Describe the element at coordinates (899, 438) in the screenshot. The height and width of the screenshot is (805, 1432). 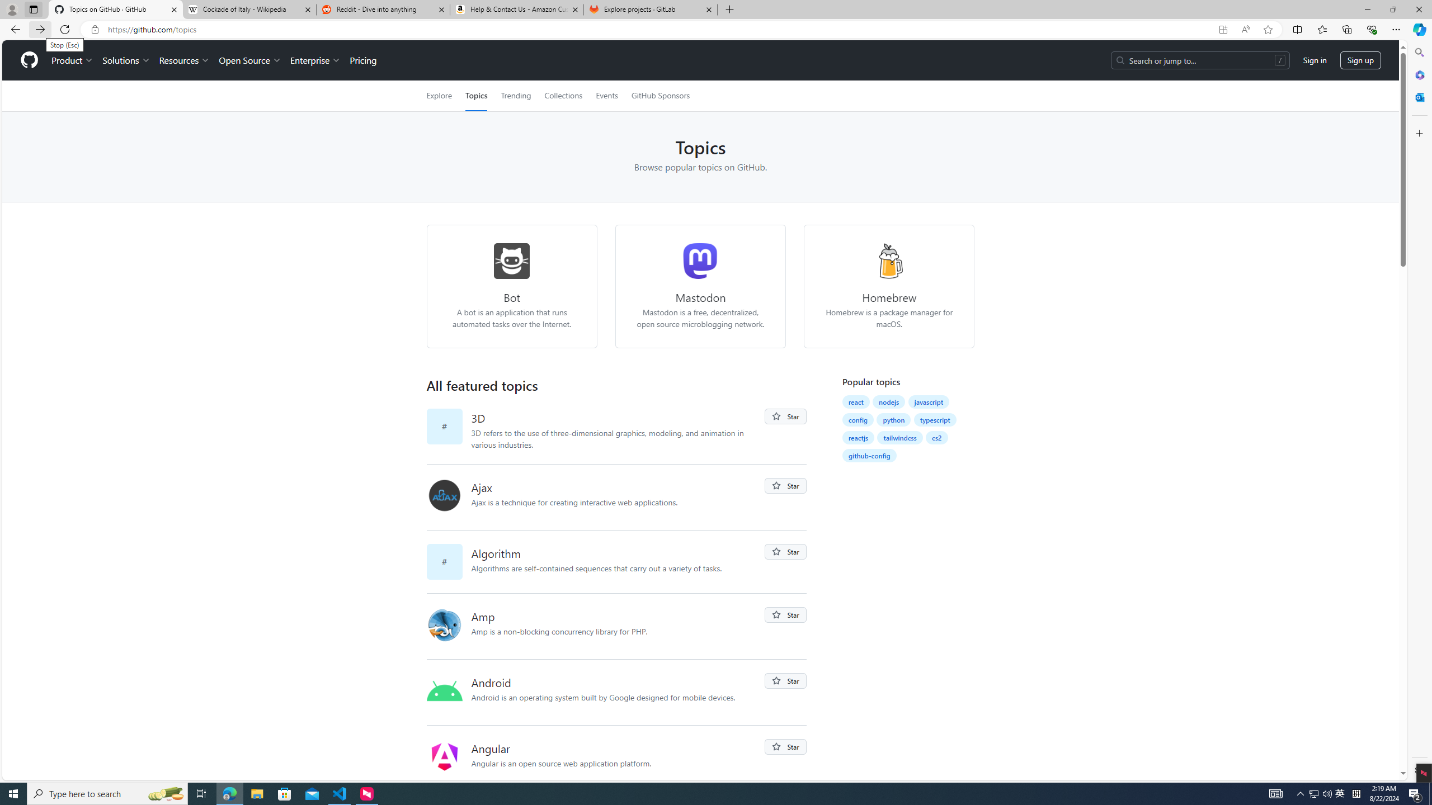
I see `tailwindcss` at that location.